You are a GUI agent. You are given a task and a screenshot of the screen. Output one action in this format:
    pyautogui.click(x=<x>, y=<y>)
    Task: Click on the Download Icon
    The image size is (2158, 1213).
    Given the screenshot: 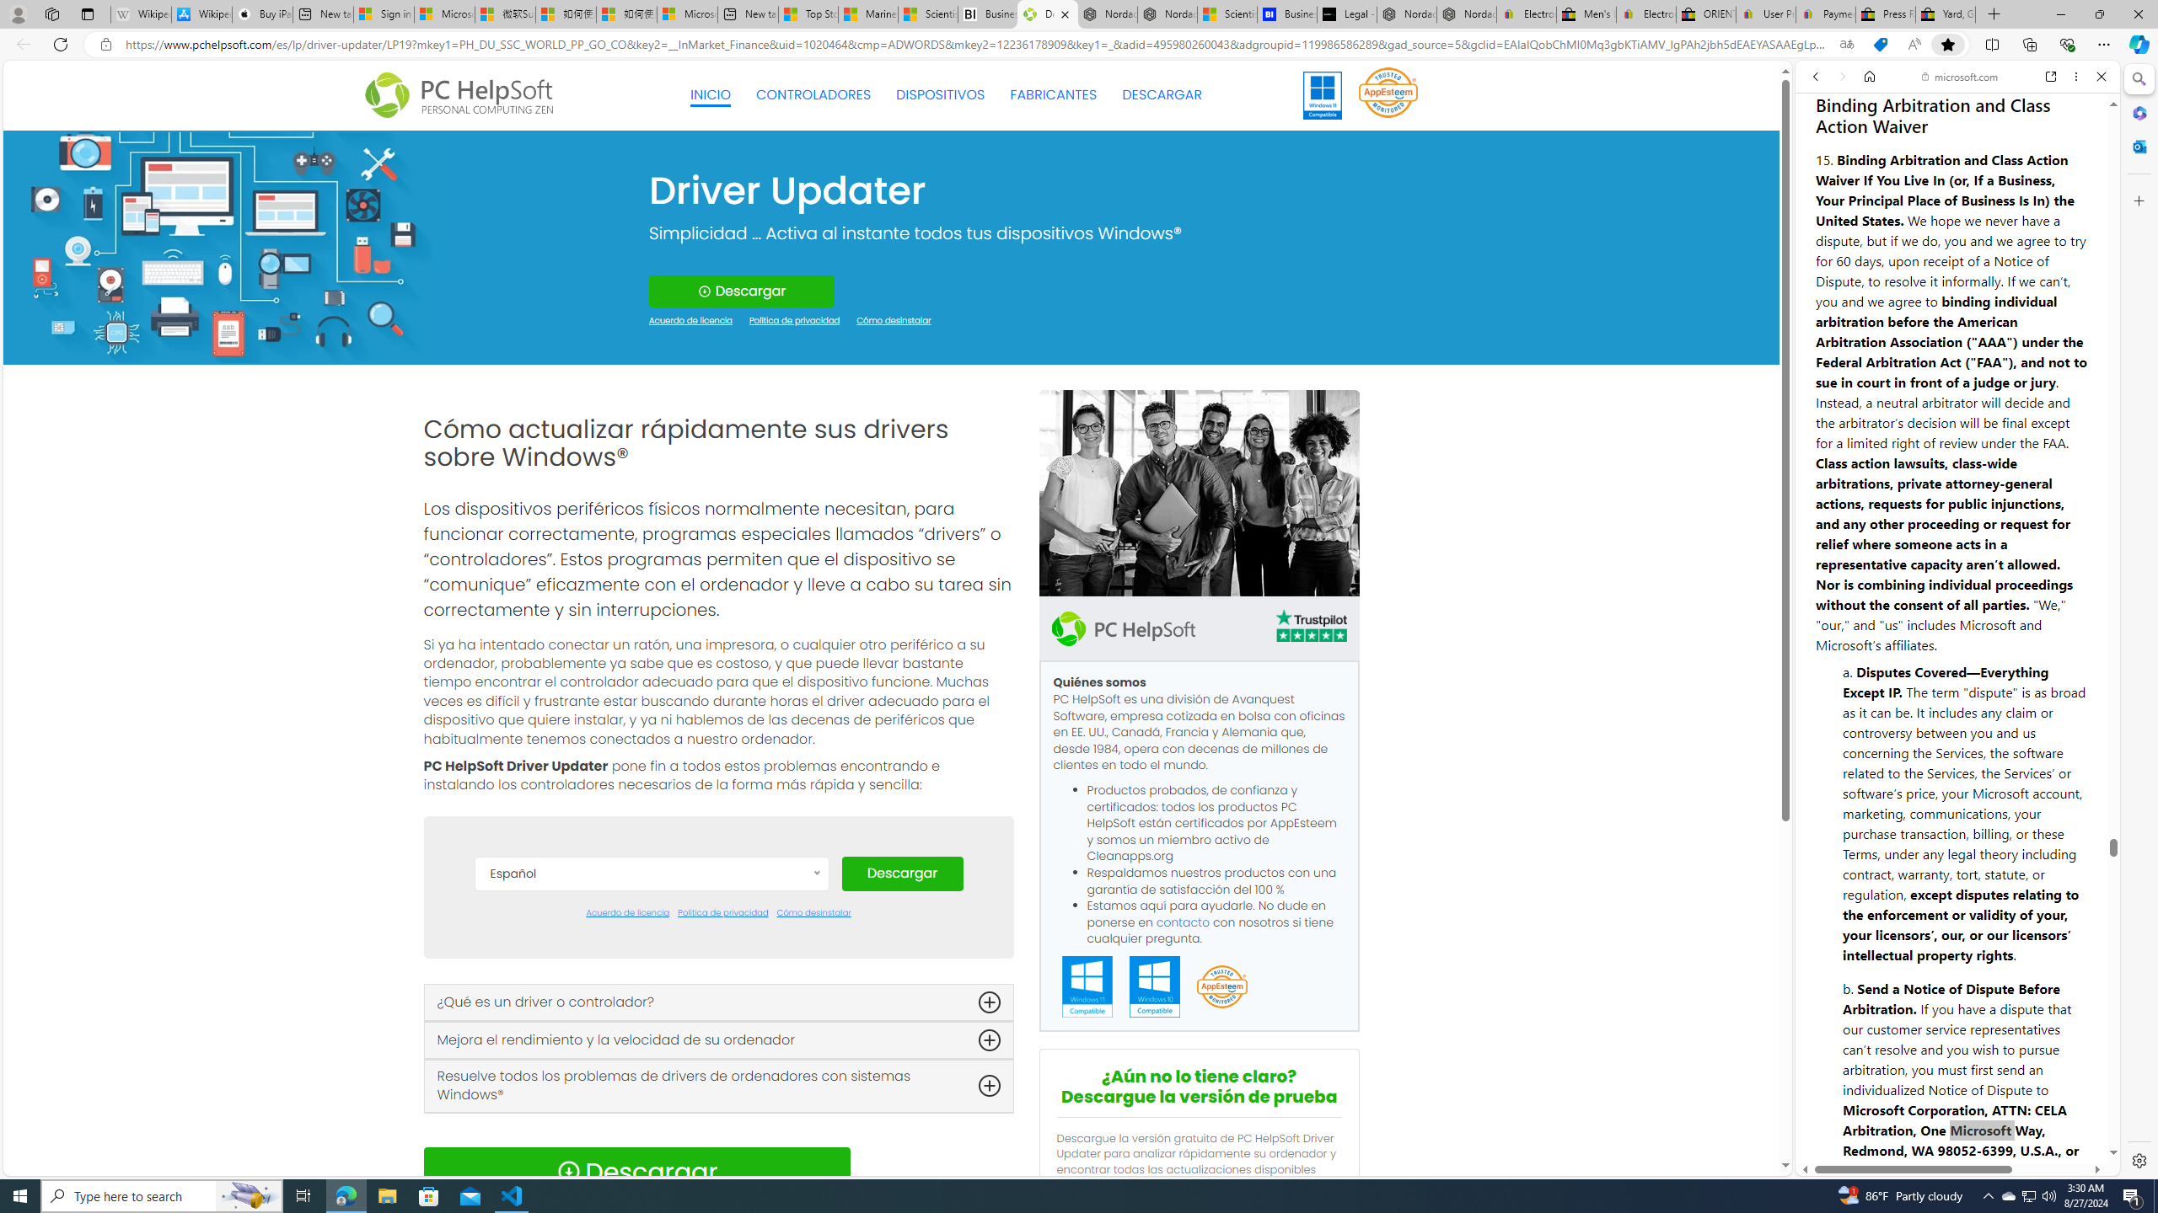 What is the action you would take?
    pyautogui.click(x=568, y=1172)
    